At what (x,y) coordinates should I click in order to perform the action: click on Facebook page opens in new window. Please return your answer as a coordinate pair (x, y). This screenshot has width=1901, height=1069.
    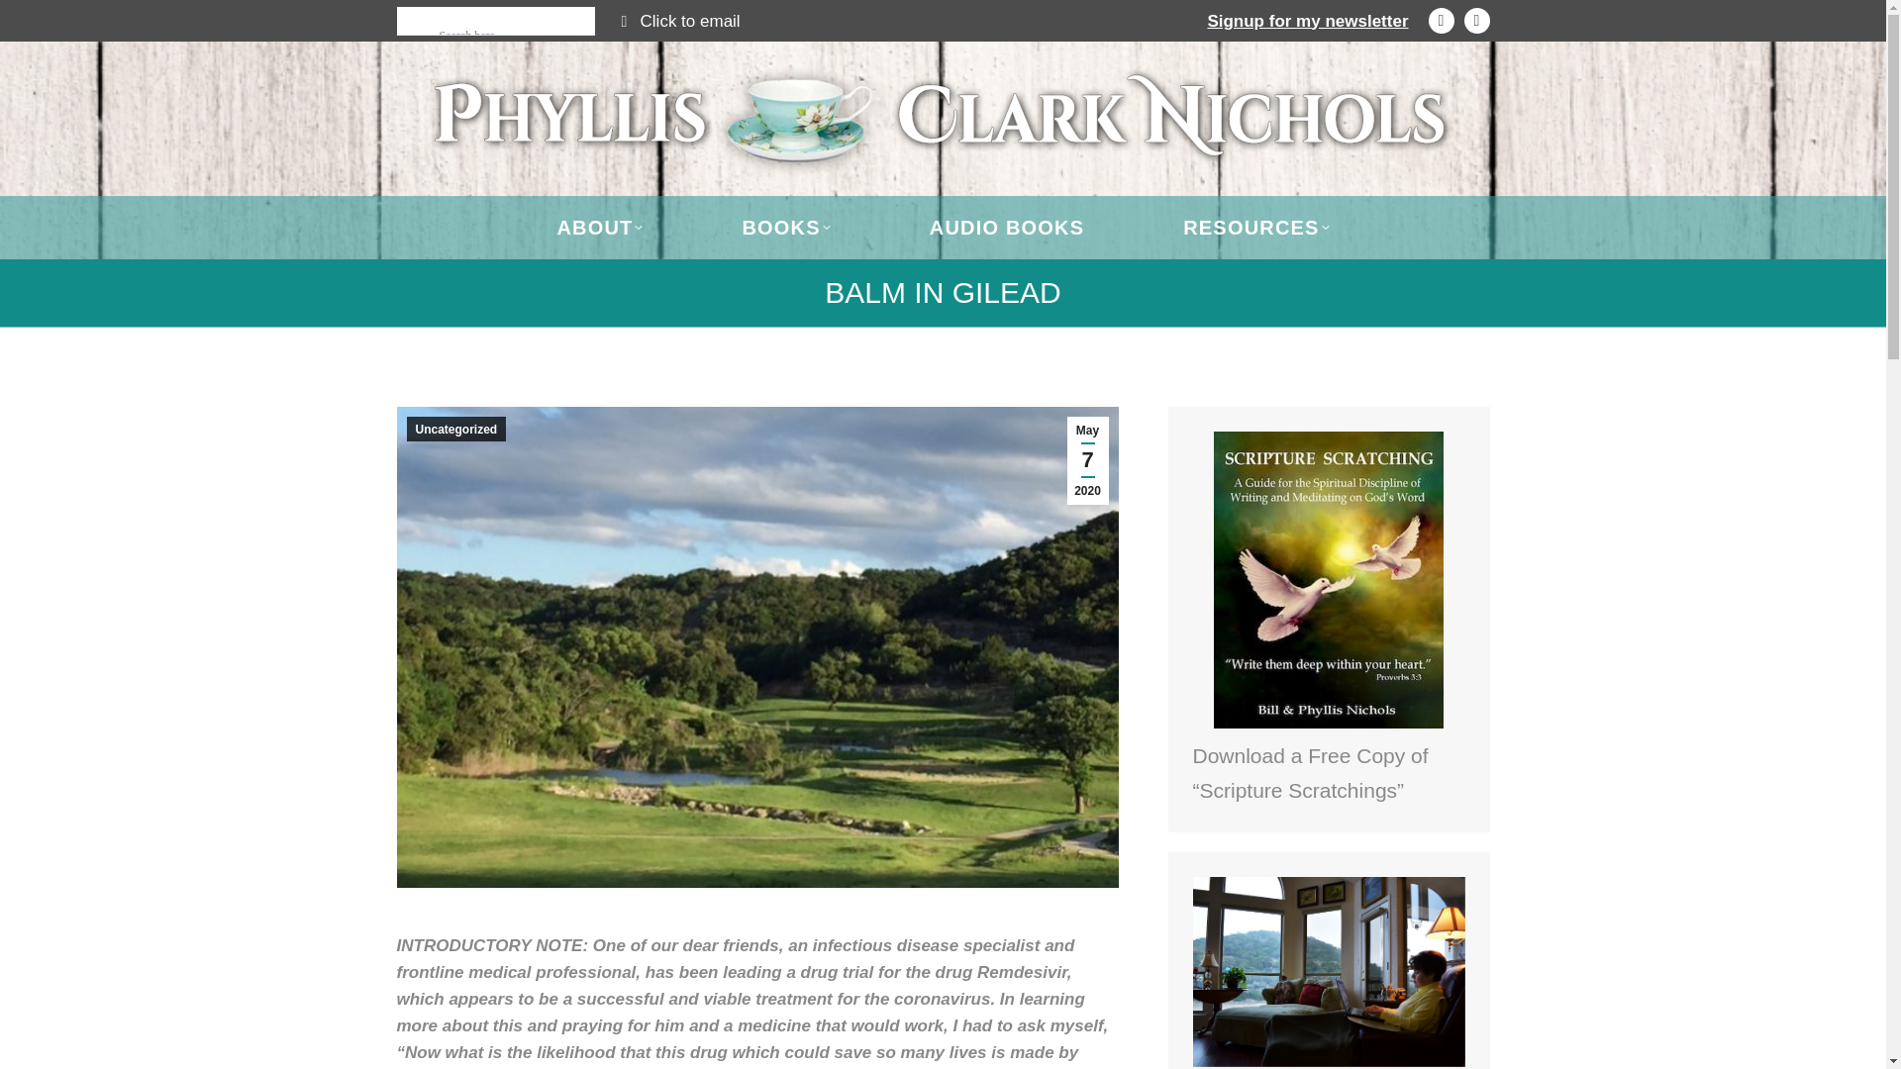
    Looking at the image, I should click on (1440, 20).